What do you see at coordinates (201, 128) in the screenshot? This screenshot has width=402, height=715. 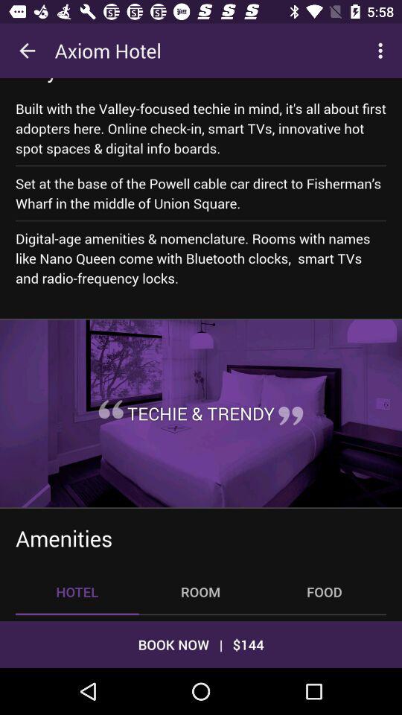 I see `tap icon below why we like item` at bounding box center [201, 128].